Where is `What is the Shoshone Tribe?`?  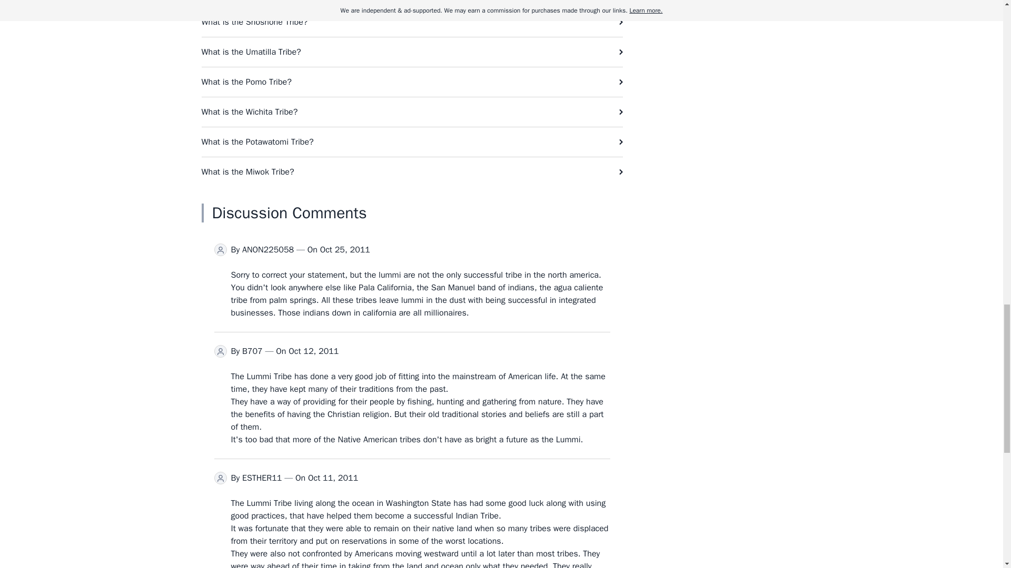 What is the Shoshone Tribe? is located at coordinates (412, 22).